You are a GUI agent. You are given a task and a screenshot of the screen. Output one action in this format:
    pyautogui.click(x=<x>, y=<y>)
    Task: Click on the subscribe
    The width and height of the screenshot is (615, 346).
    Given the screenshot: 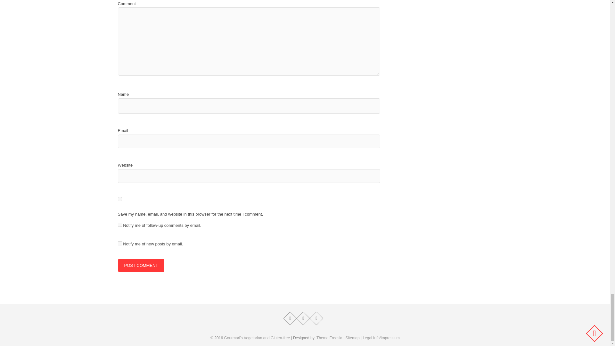 What is the action you would take?
    pyautogui.click(x=120, y=225)
    